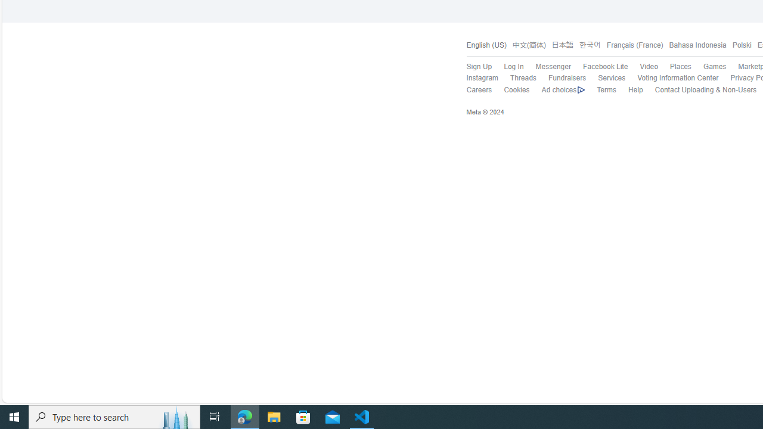 The width and height of the screenshot is (763, 429). I want to click on Polski, so click(739, 45).